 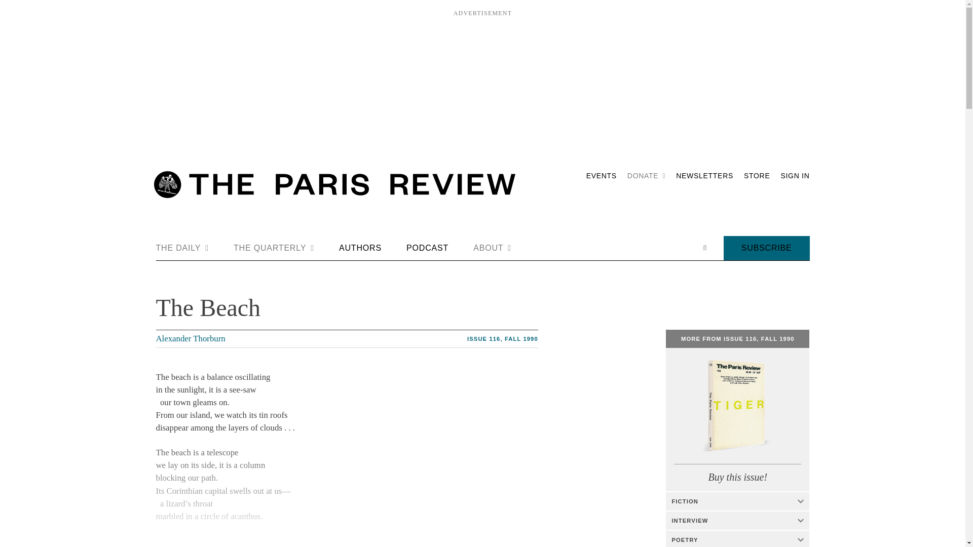 What do you see at coordinates (274, 248) in the screenshot?
I see `THE QUARTERLY` at bounding box center [274, 248].